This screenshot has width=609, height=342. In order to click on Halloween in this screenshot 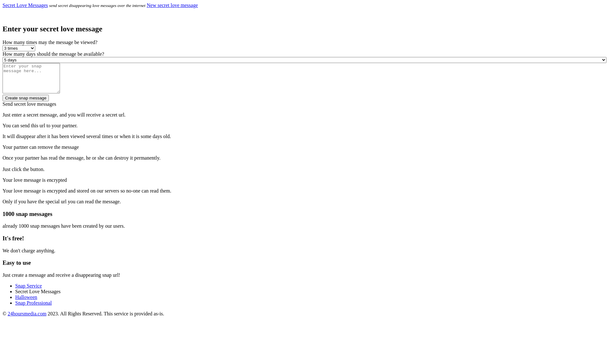, I will do `click(26, 297)`.